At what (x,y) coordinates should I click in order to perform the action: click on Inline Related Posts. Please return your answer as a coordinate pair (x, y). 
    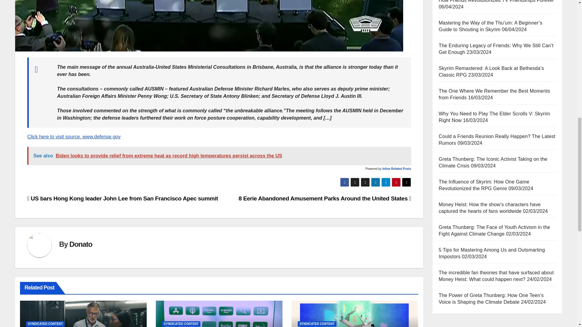
    Looking at the image, I should click on (396, 168).